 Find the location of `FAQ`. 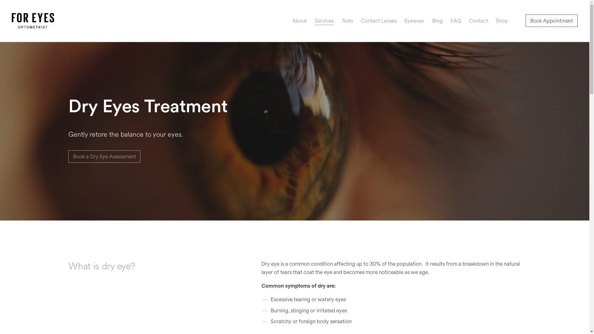

FAQ is located at coordinates (456, 21).